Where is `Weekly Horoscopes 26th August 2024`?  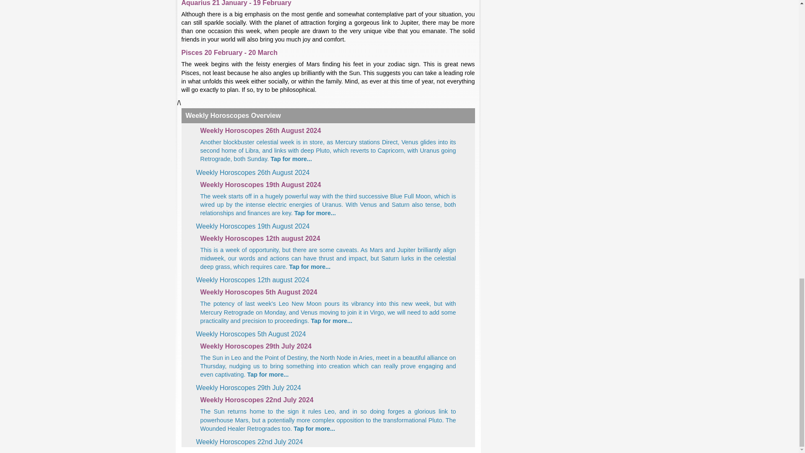 Weekly Horoscopes 26th August 2024 is located at coordinates (253, 172).